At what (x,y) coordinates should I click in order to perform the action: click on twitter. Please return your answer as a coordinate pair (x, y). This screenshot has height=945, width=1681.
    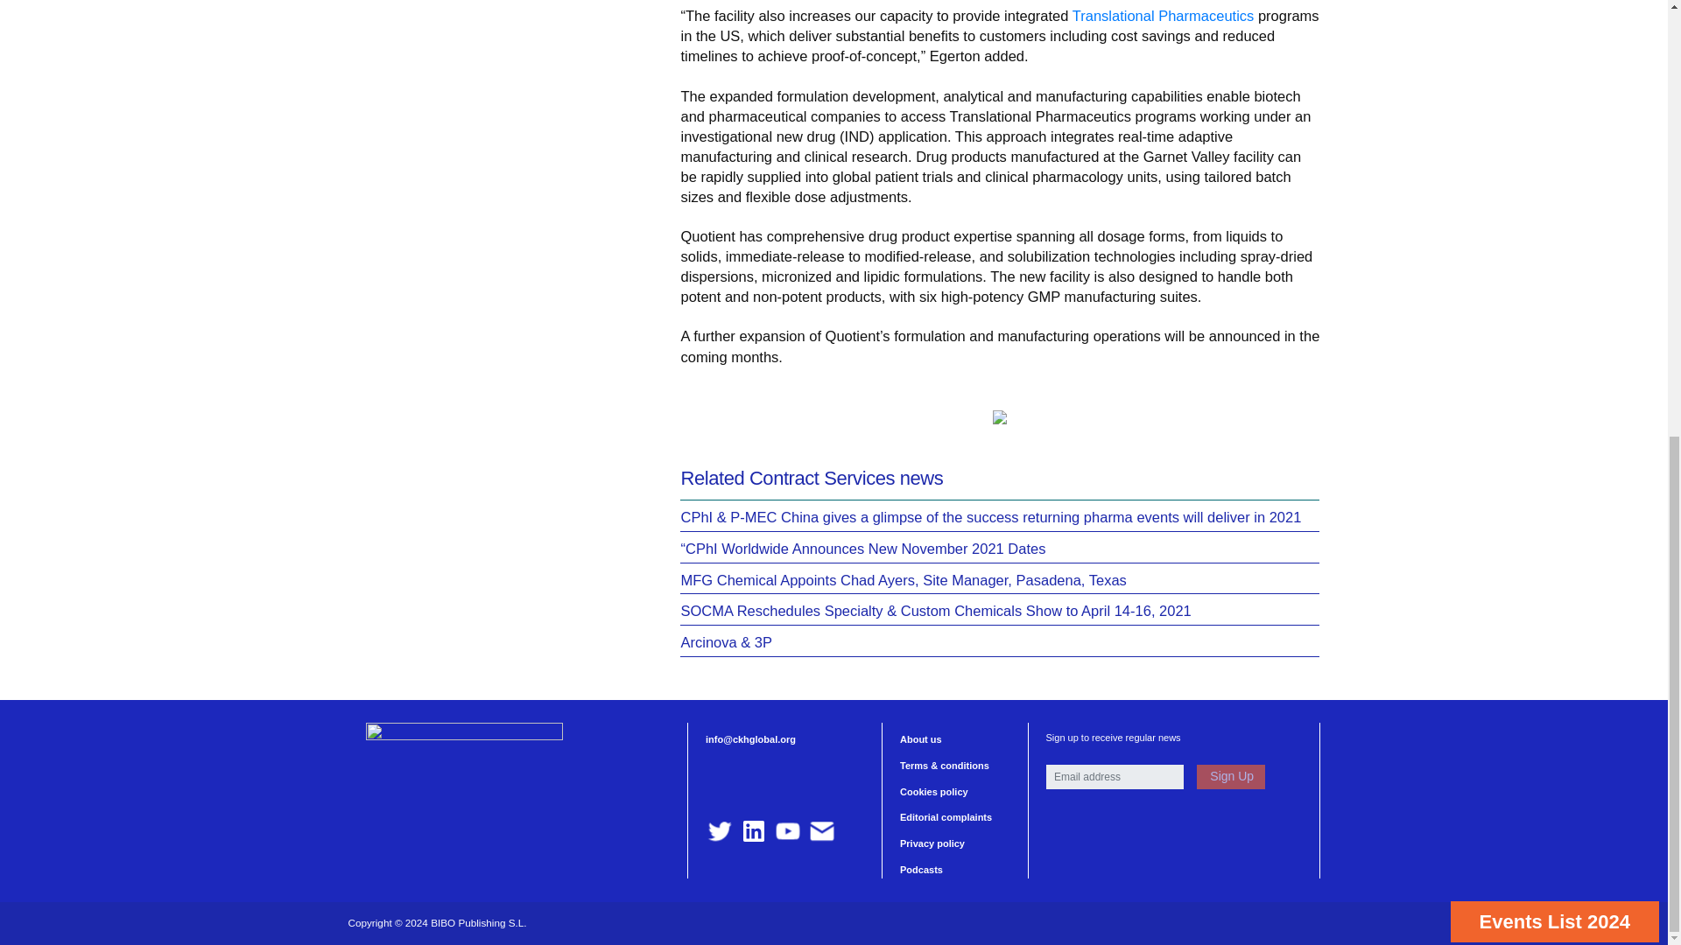
    Looking at the image, I should click on (720, 831).